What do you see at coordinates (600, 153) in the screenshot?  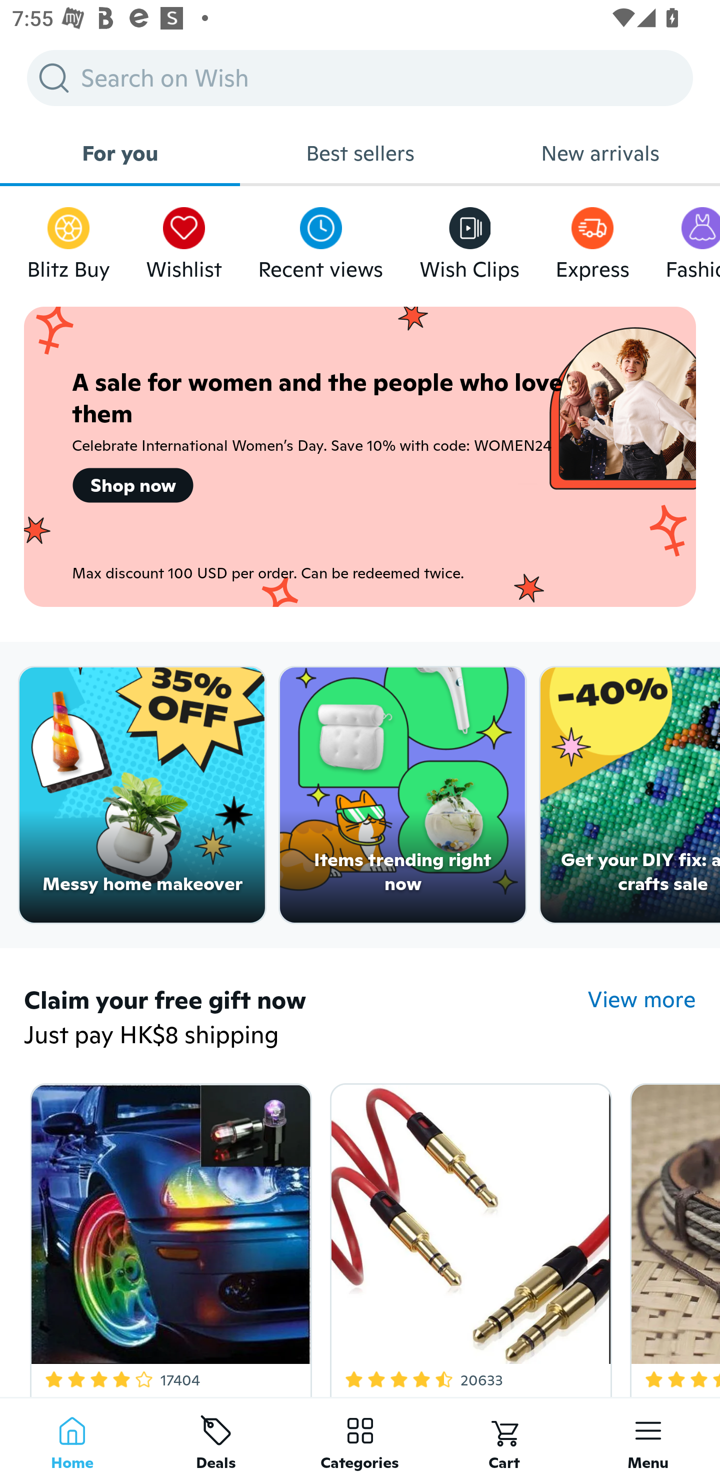 I see `New arrivals` at bounding box center [600, 153].